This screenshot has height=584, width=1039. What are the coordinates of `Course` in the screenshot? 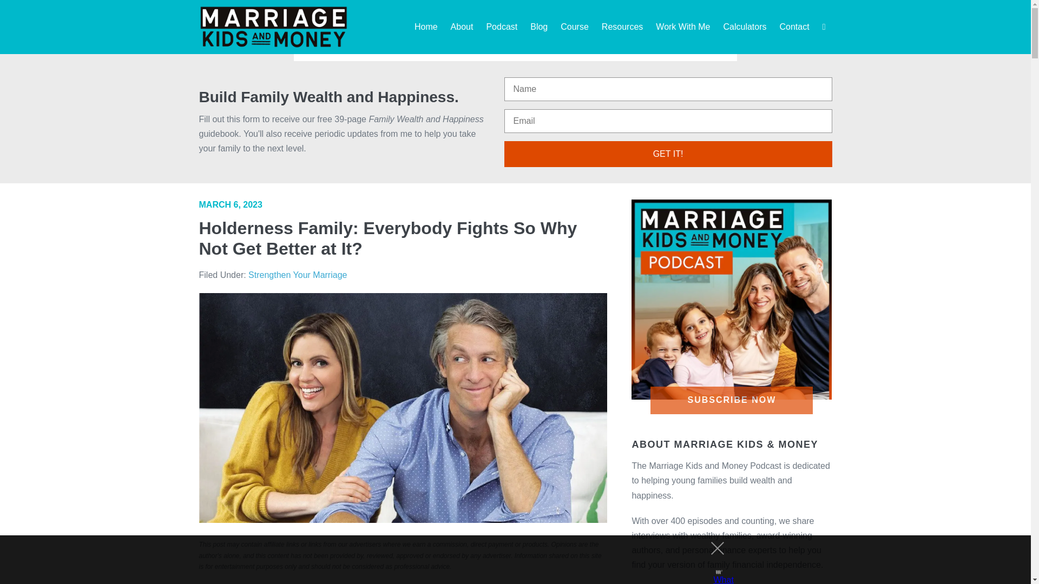 It's located at (575, 27).